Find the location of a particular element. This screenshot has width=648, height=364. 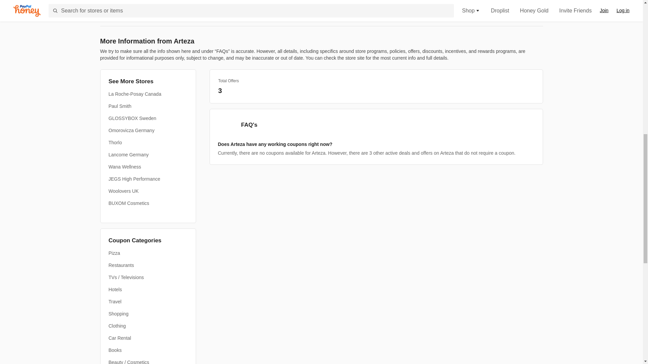

Woolovers UK is located at coordinates (124, 191).